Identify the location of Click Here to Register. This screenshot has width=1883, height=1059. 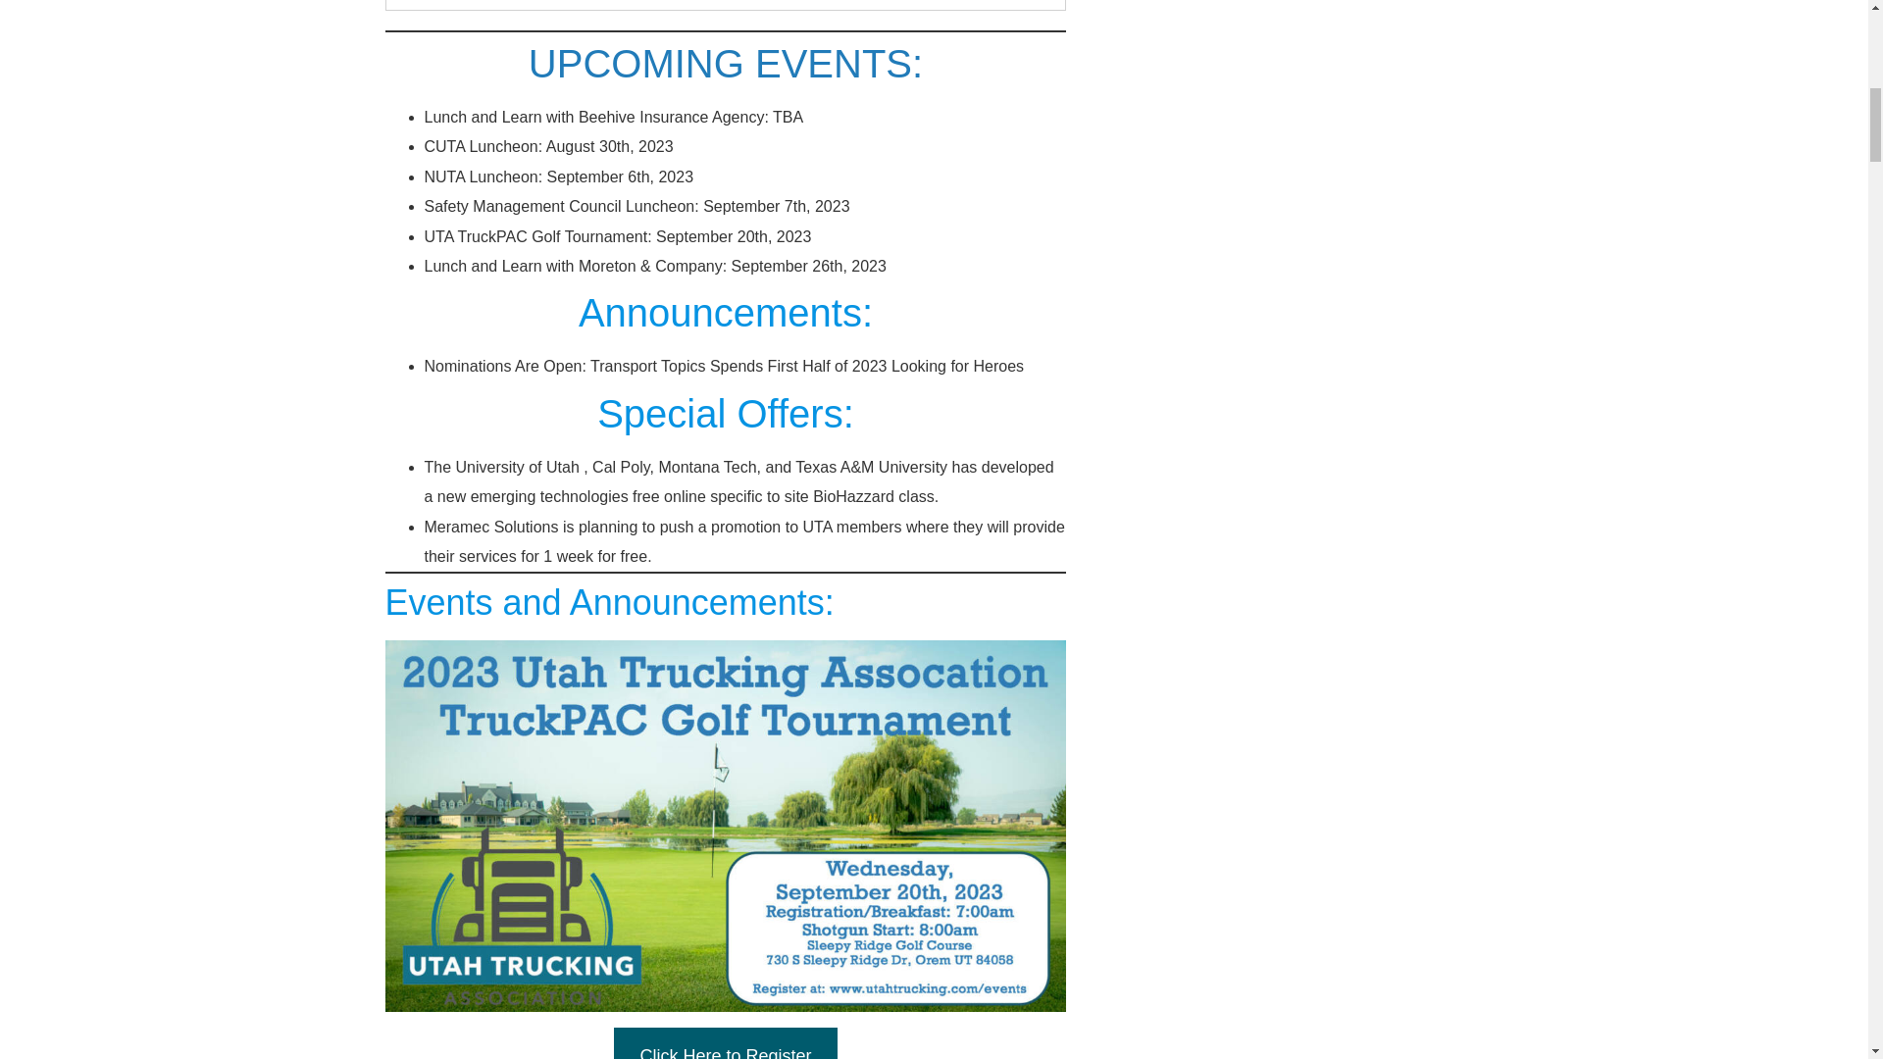
(724, 1043).